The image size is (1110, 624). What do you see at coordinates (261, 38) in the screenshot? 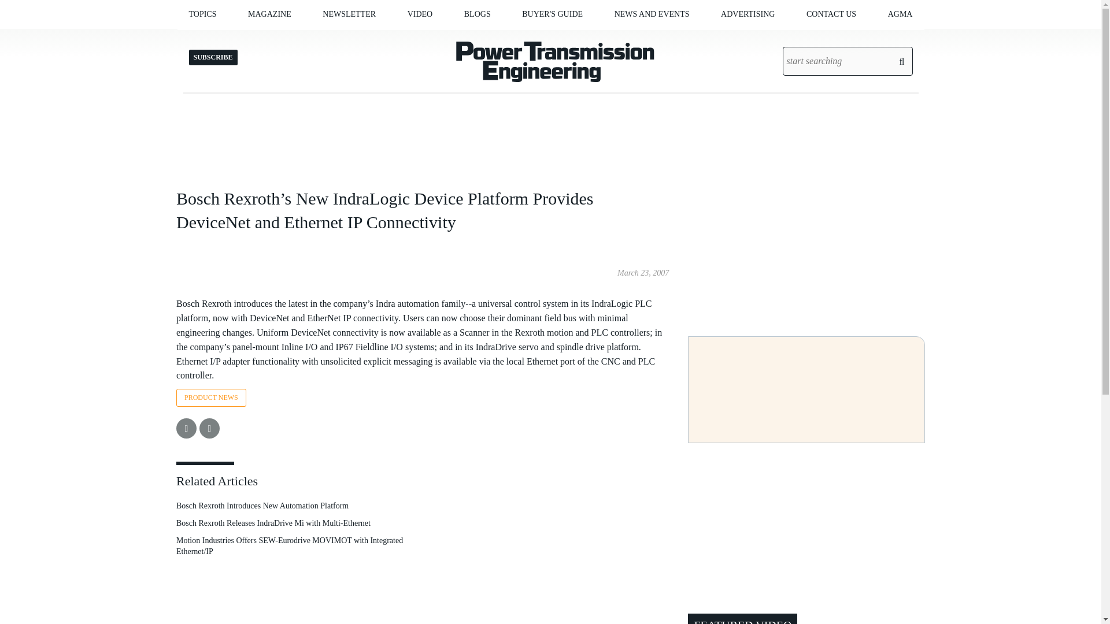
I see `INDUSTRY` at bounding box center [261, 38].